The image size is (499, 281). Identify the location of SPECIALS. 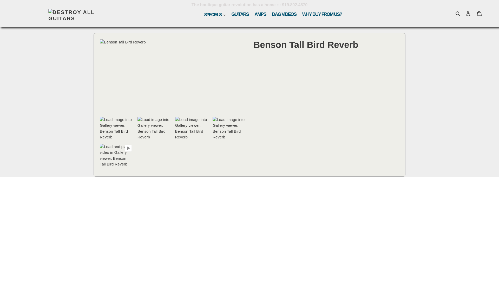
(215, 15).